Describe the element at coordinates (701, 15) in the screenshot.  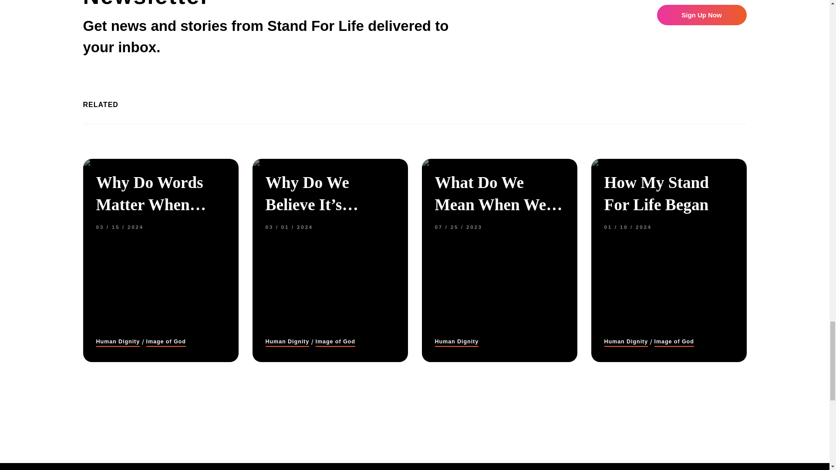
I see `Sign Up Now` at that location.